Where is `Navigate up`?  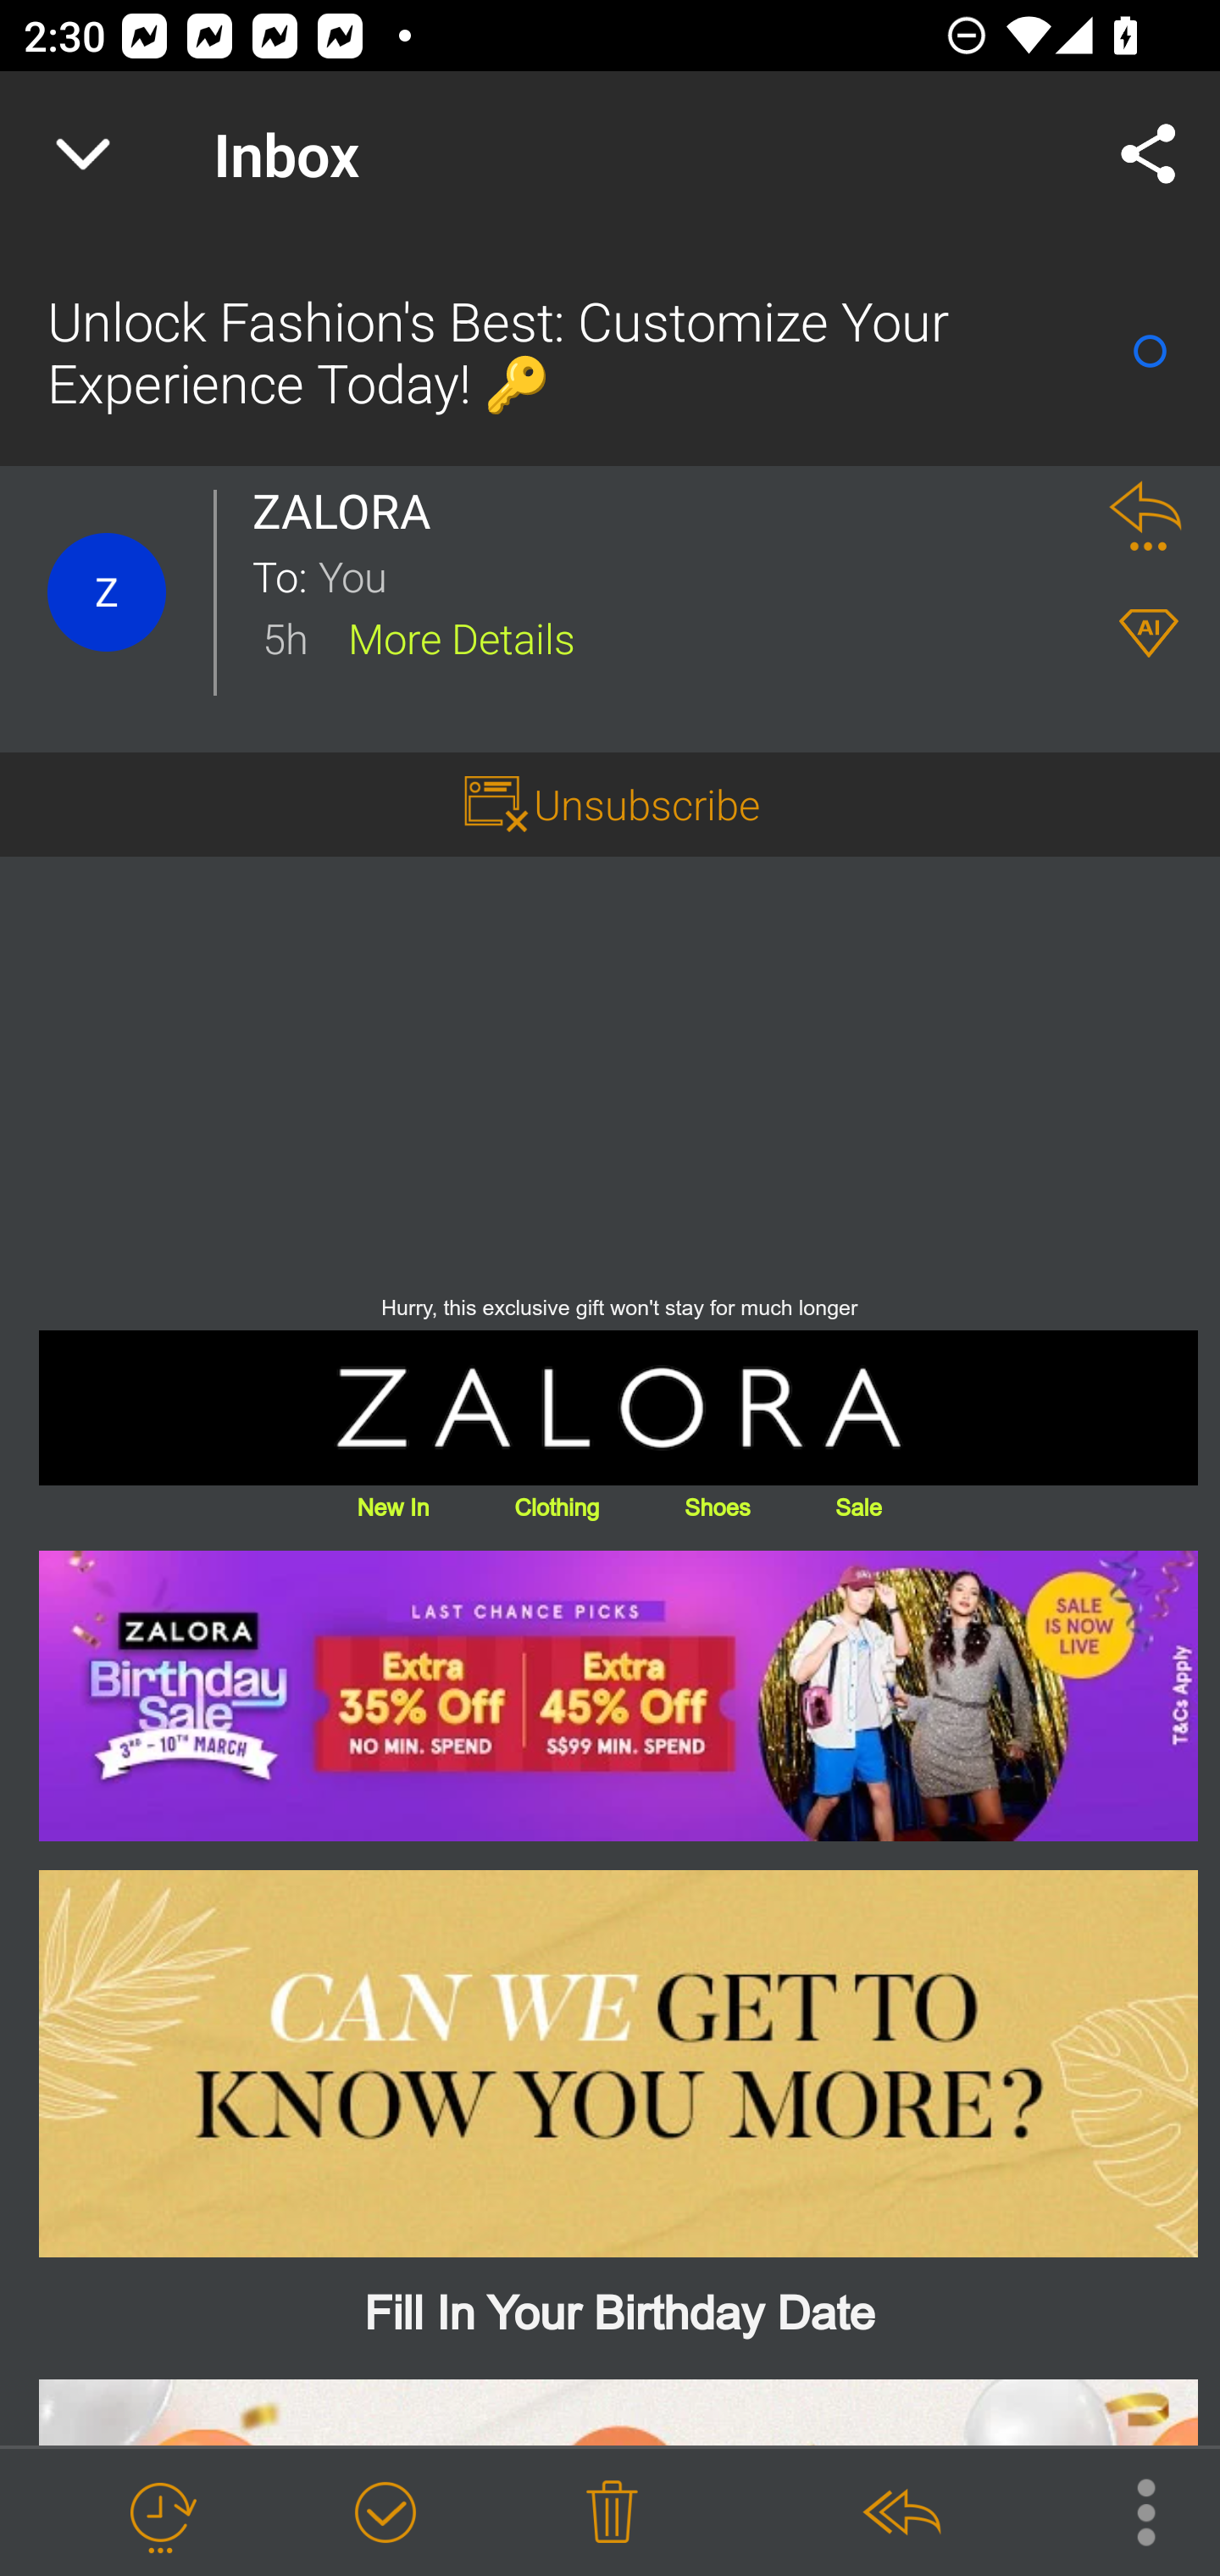 Navigate up is located at coordinates (83, 154).